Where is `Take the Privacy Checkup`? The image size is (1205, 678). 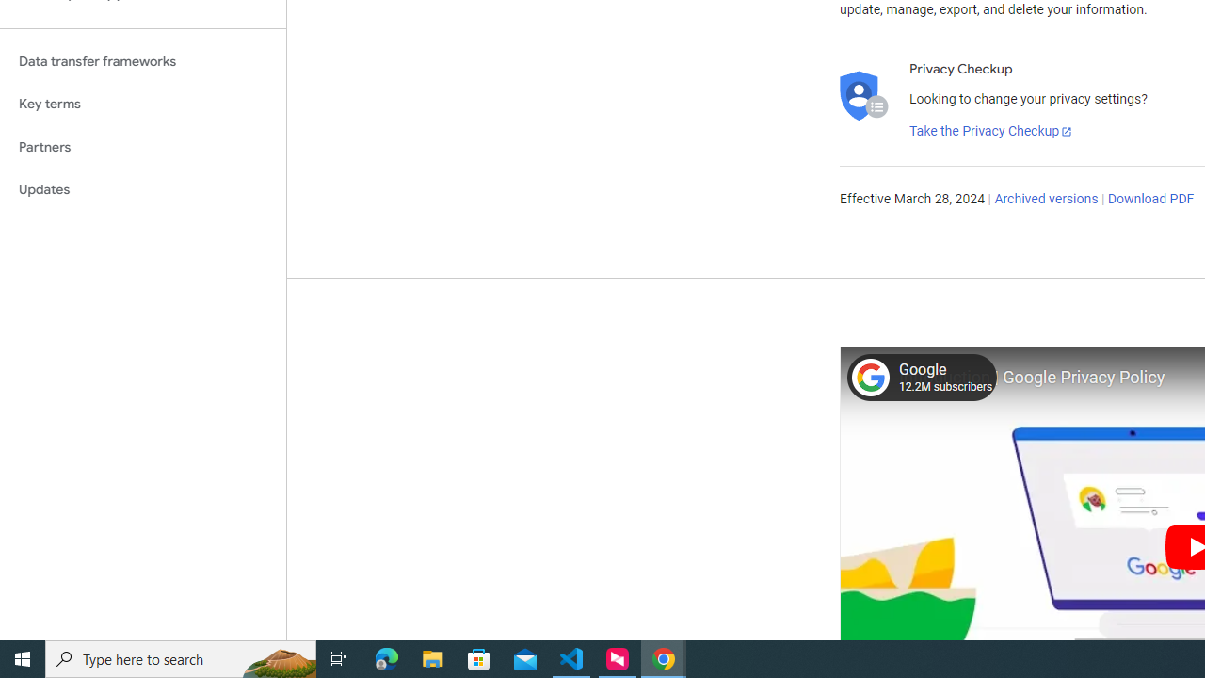
Take the Privacy Checkup is located at coordinates (991, 132).